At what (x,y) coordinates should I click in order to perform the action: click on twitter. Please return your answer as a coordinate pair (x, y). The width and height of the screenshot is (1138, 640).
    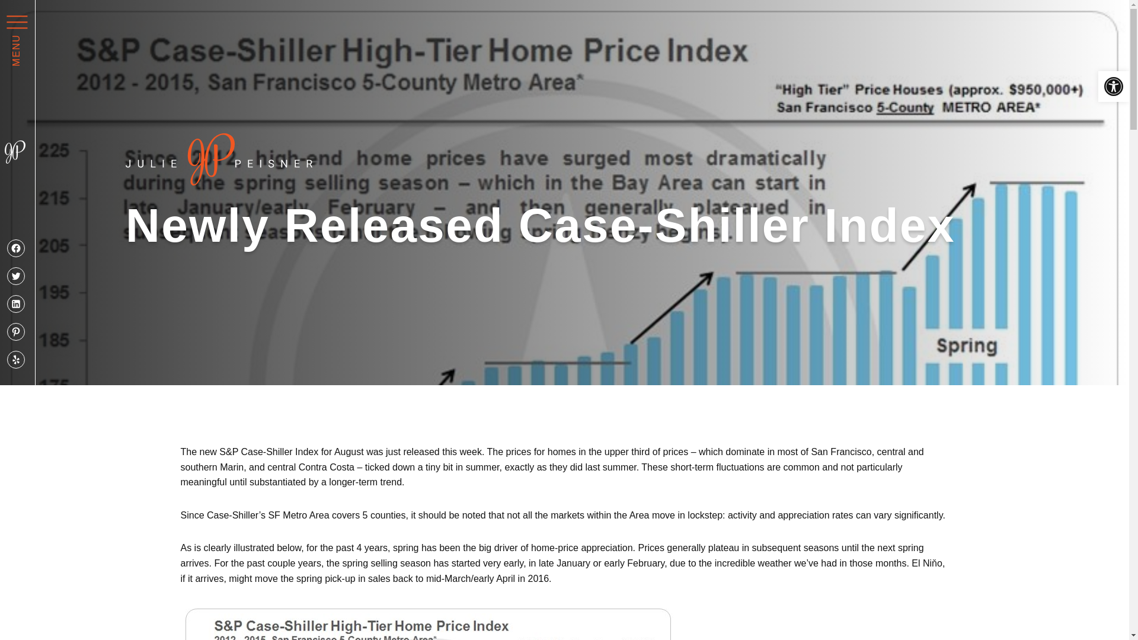
    Looking at the image, I should click on (15, 276).